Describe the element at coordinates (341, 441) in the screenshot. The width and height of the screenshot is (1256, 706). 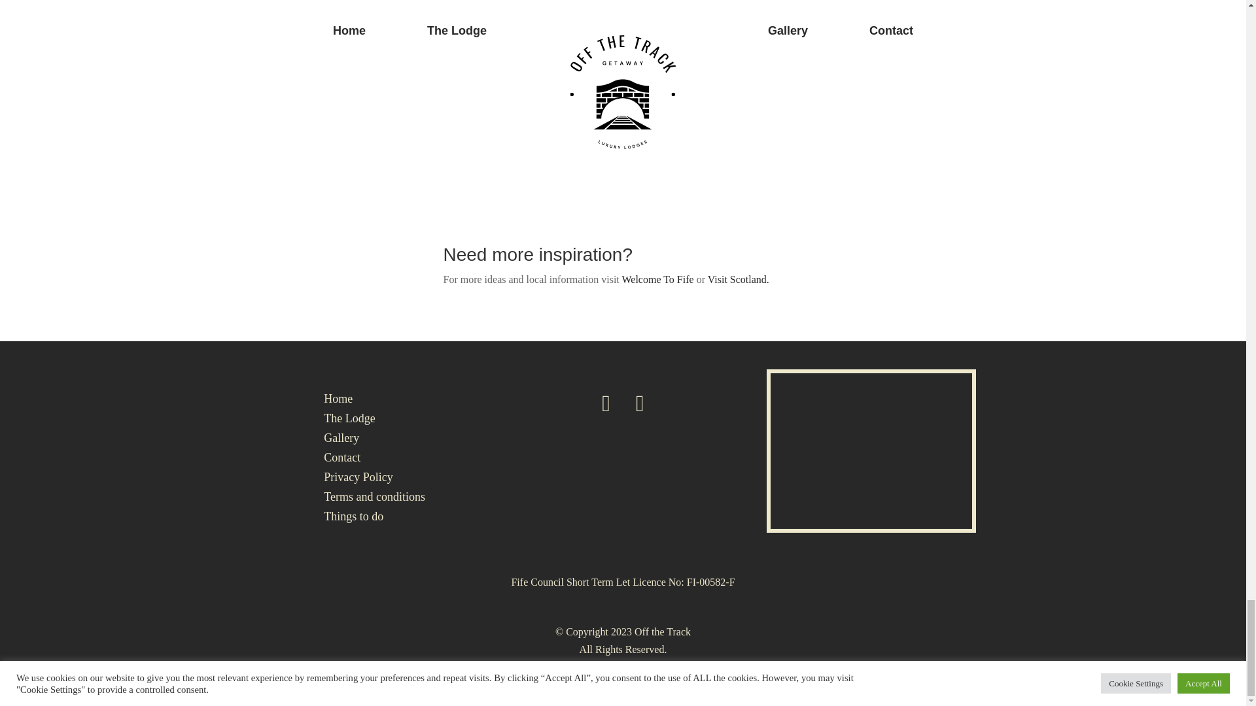
I see `Gallery` at that location.